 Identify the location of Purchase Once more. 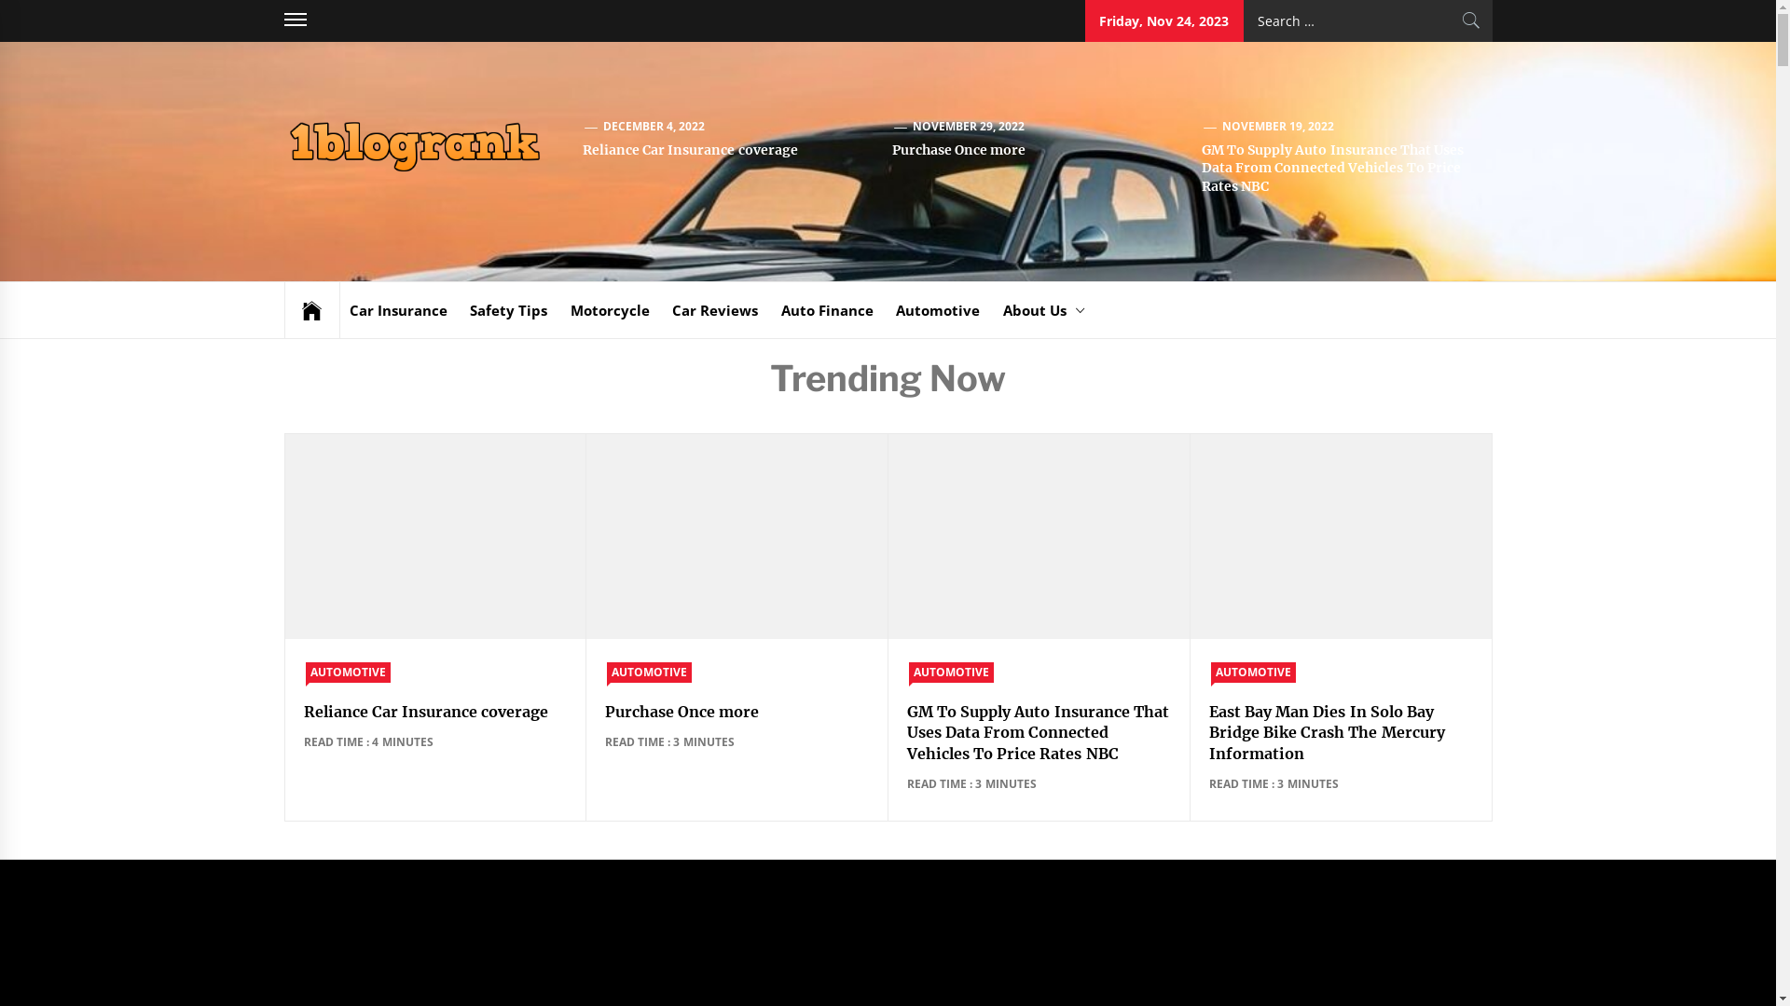
(959, 150).